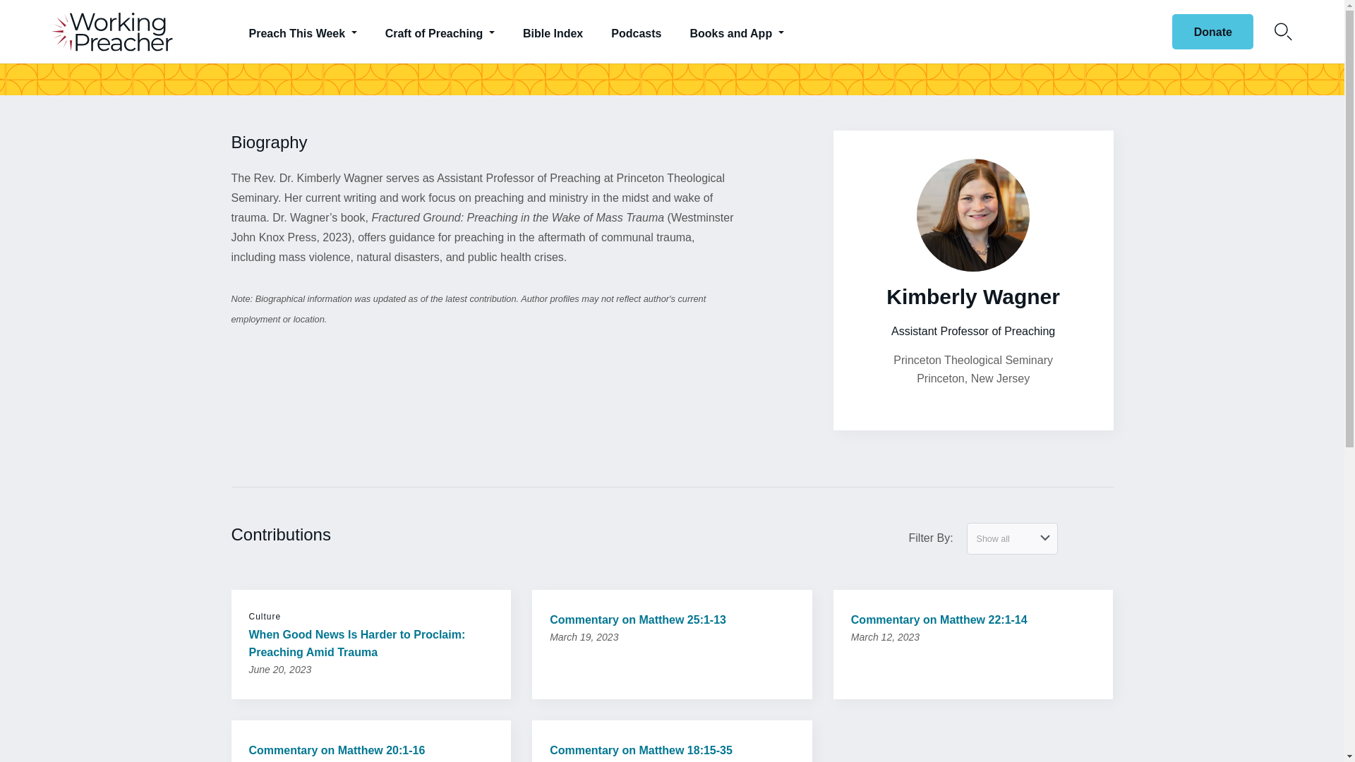  Describe the element at coordinates (1212, 32) in the screenshot. I see `Donate` at that location.